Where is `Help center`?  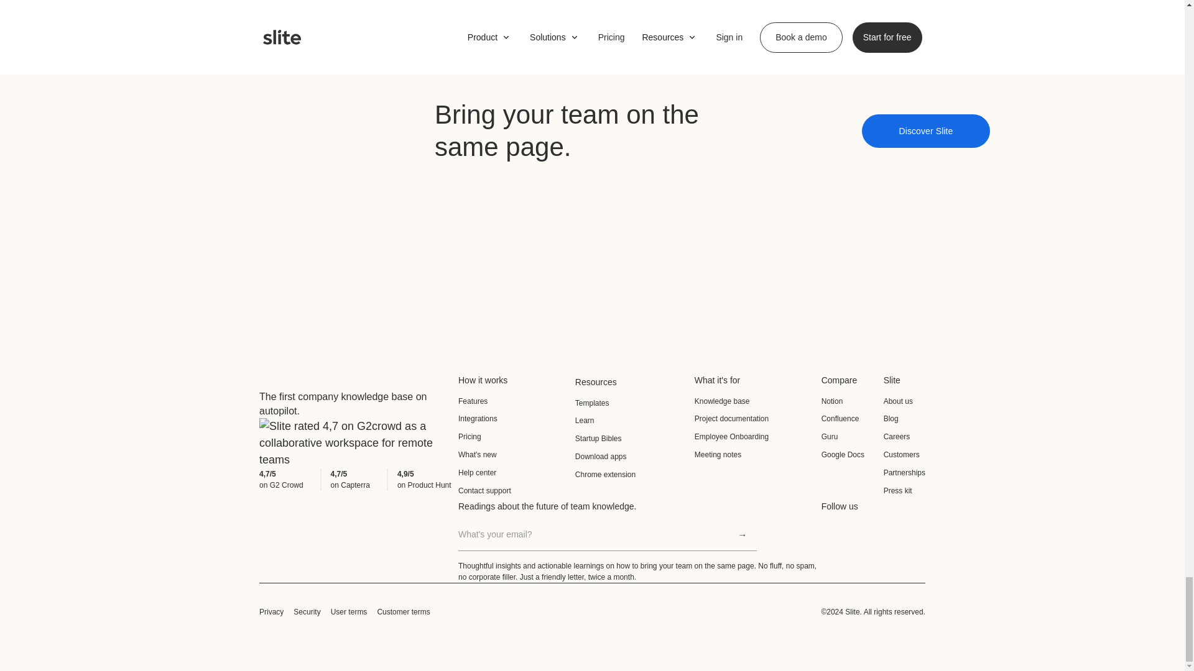 Help center is located at coordinates (517, 473).